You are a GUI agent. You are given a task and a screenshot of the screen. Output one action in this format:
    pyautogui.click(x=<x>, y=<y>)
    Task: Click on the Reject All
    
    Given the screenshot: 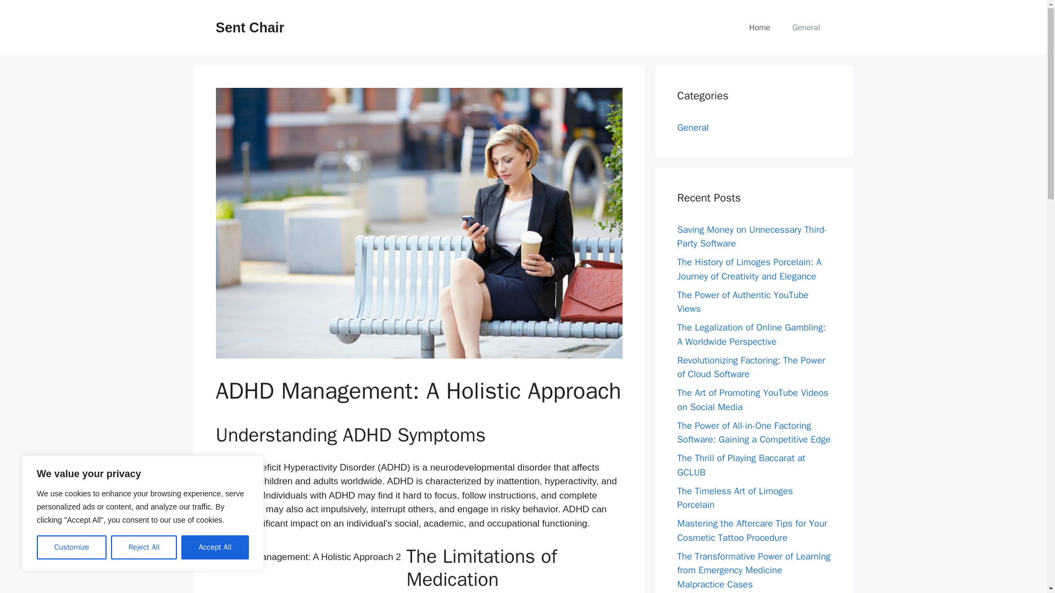 What is the action you would take?
    pyautogui.click(x=144, y=547)
    